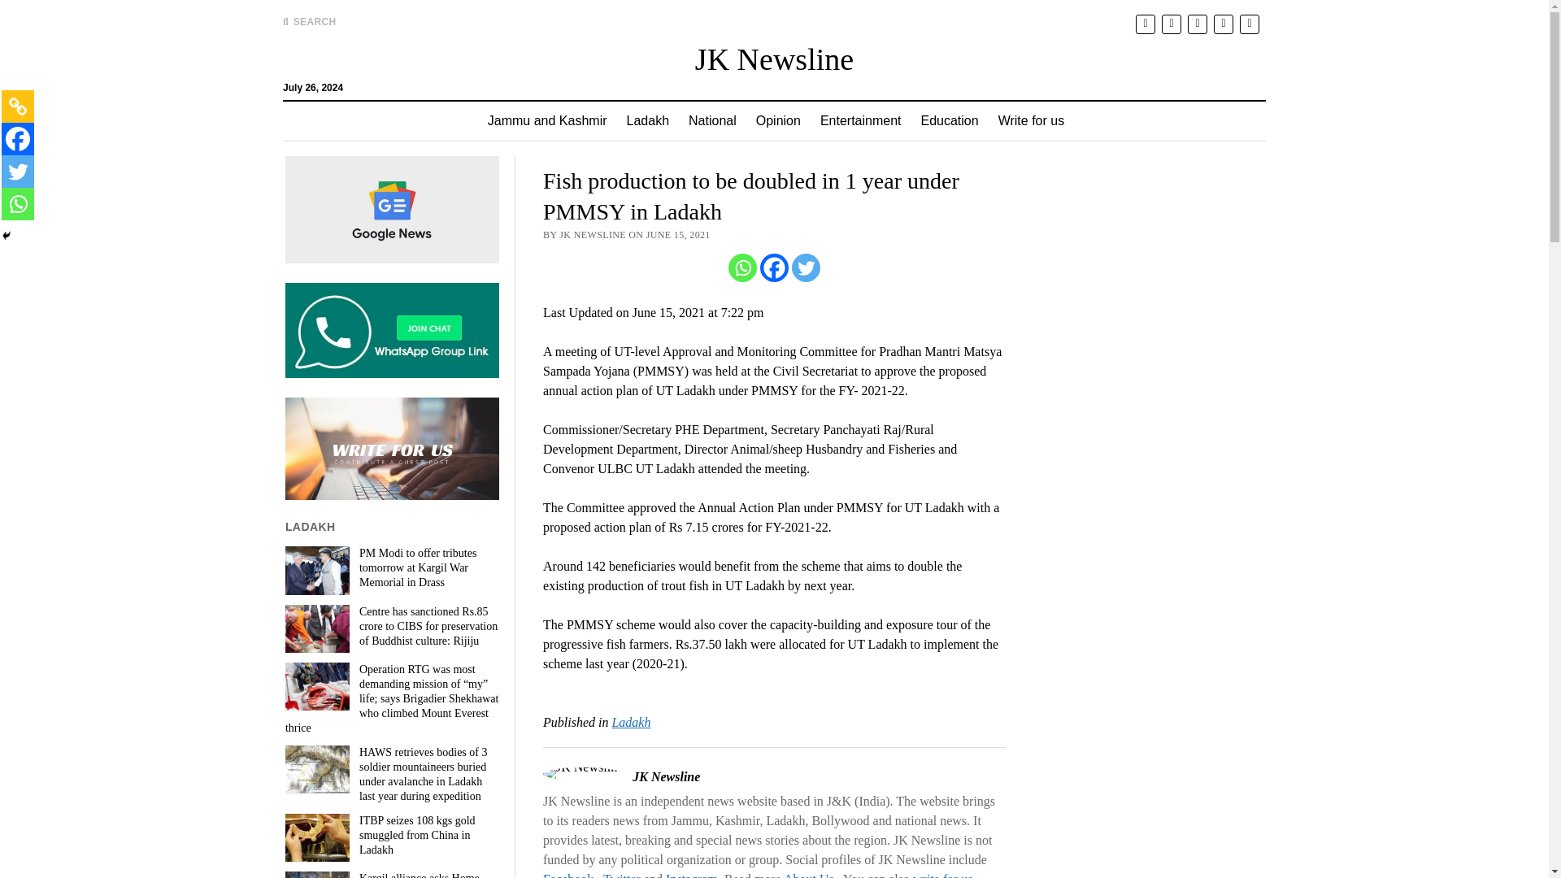  Describe the element at coordinates (18, 172) in the screenshot. I see `Twitter` at that location.